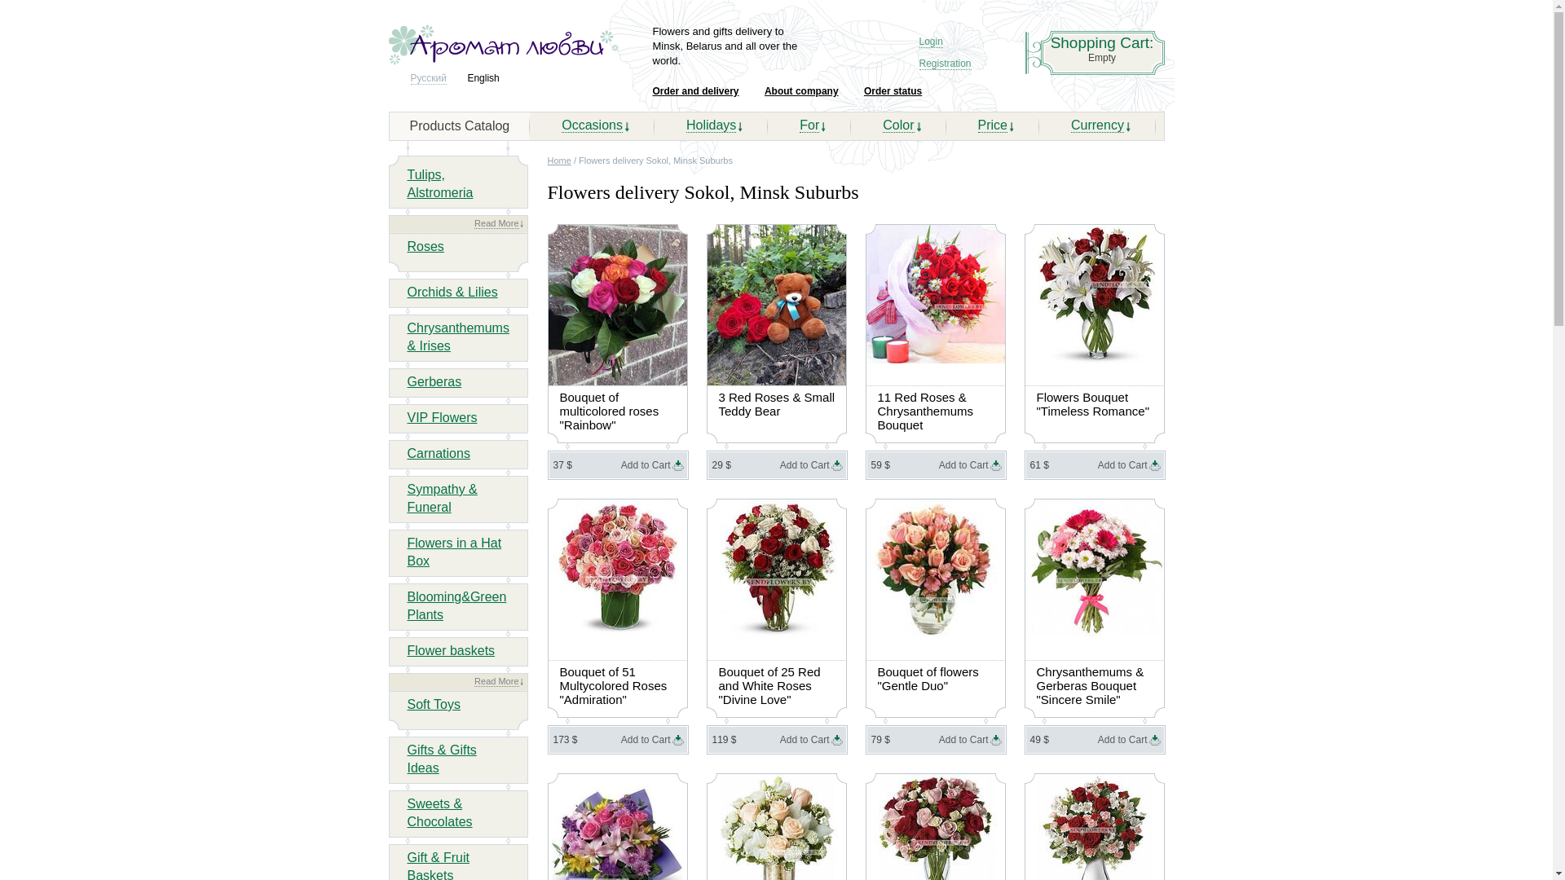  What do you see at coordinates (776, 683) in the screenshot?
I see `Bouquet of 25 Red and White Roses "Divine Love"` at bounding box center [776, 683].